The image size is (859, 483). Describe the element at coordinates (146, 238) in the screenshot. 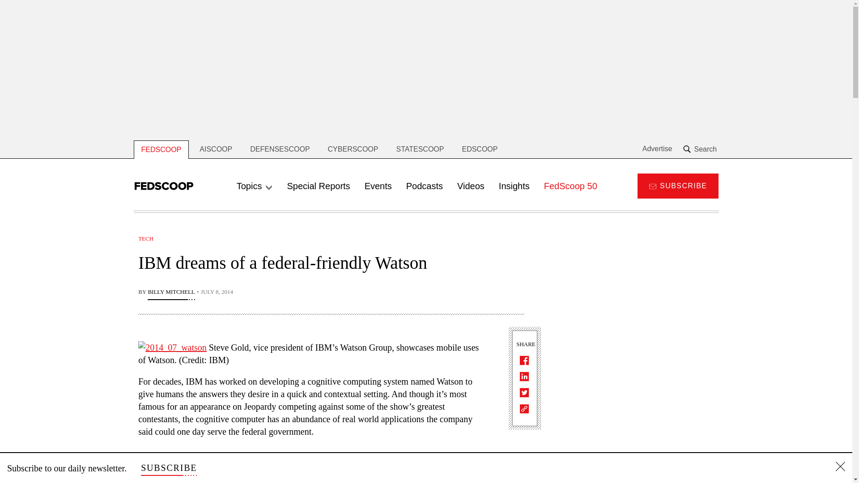

I see `TECH` at that location.